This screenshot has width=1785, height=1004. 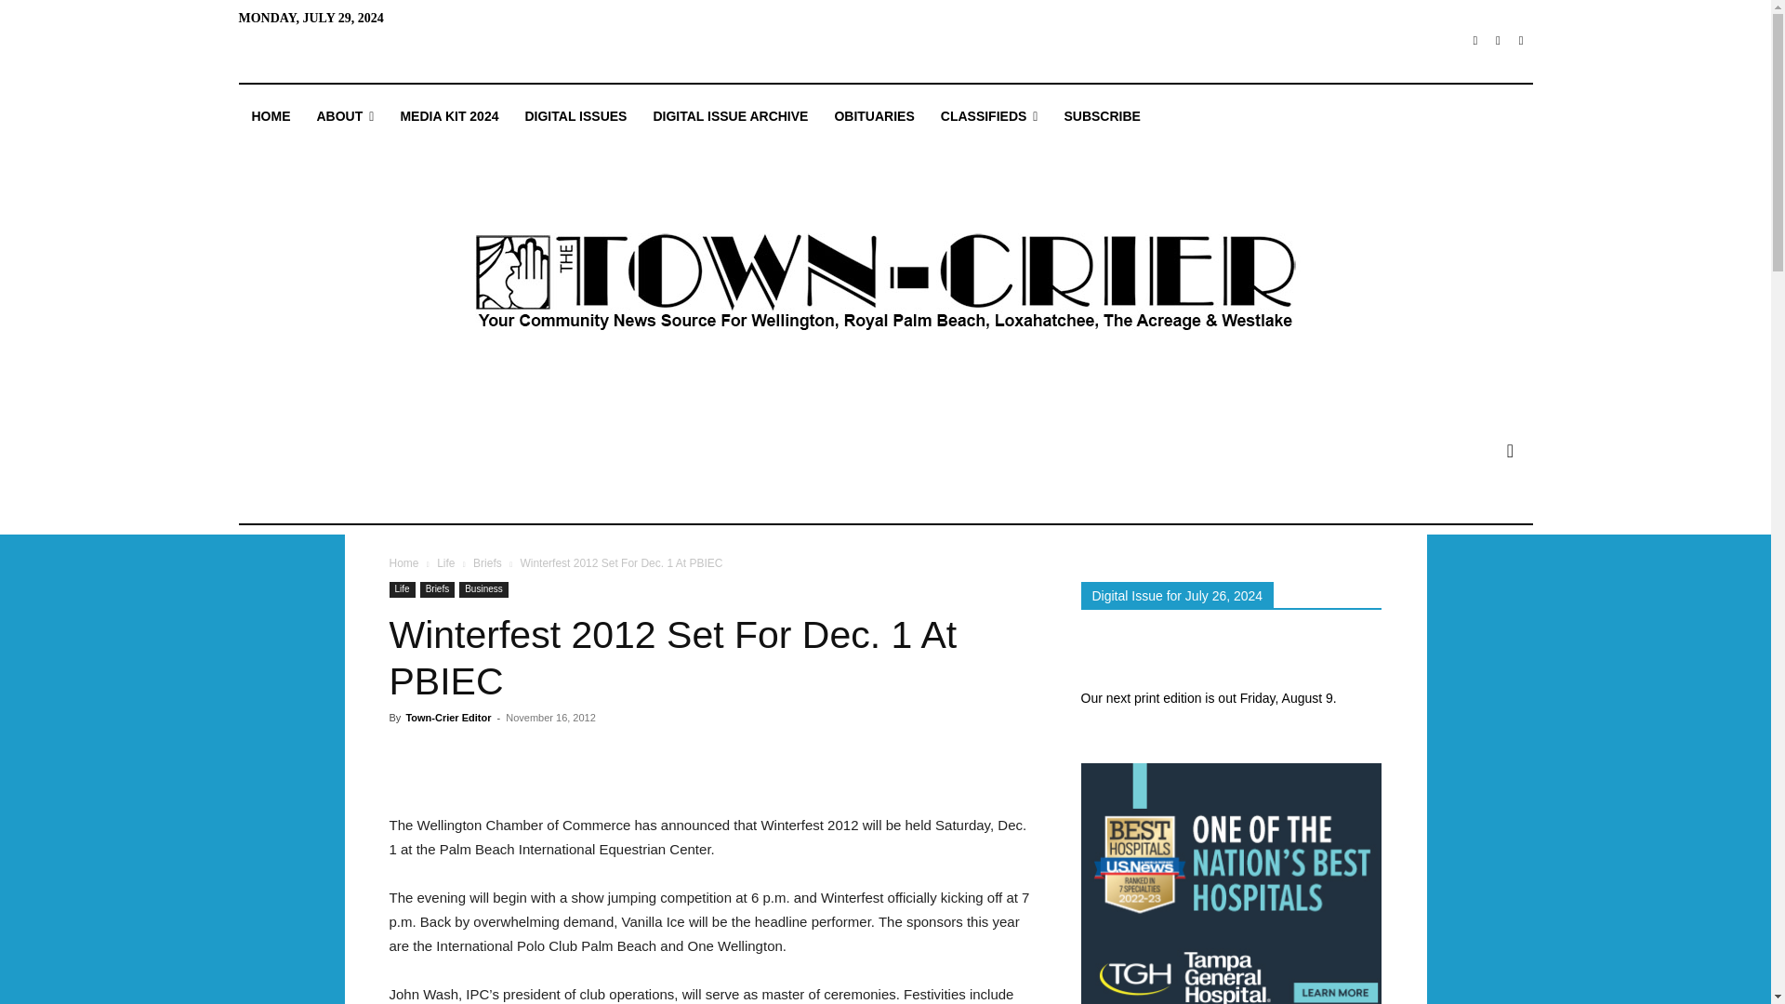 What do you see at coordinates (575, 116) in the screenshot?
I see `DIGITAL ISSUES` at bounding box center [575, 116].